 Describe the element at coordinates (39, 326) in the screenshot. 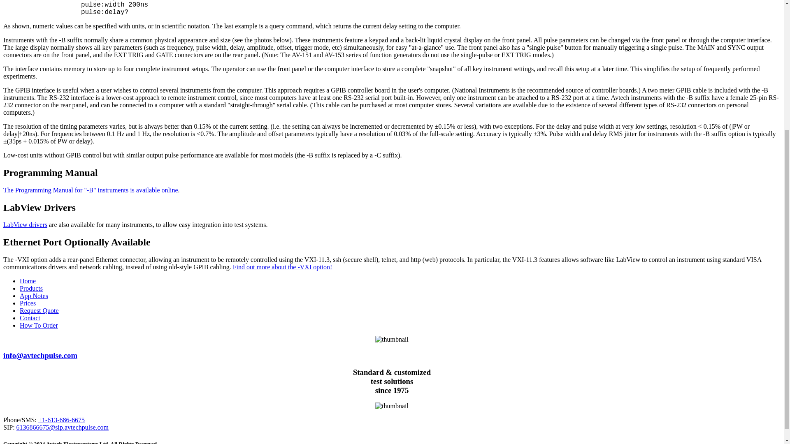

I see `How To Order` at that location.